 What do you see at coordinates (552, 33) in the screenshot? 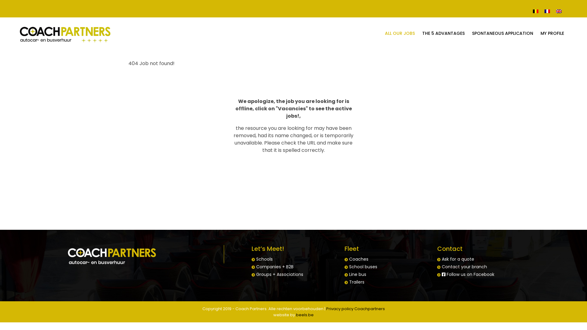
I see `MY PROFILE` at bounding box center [552, 33].